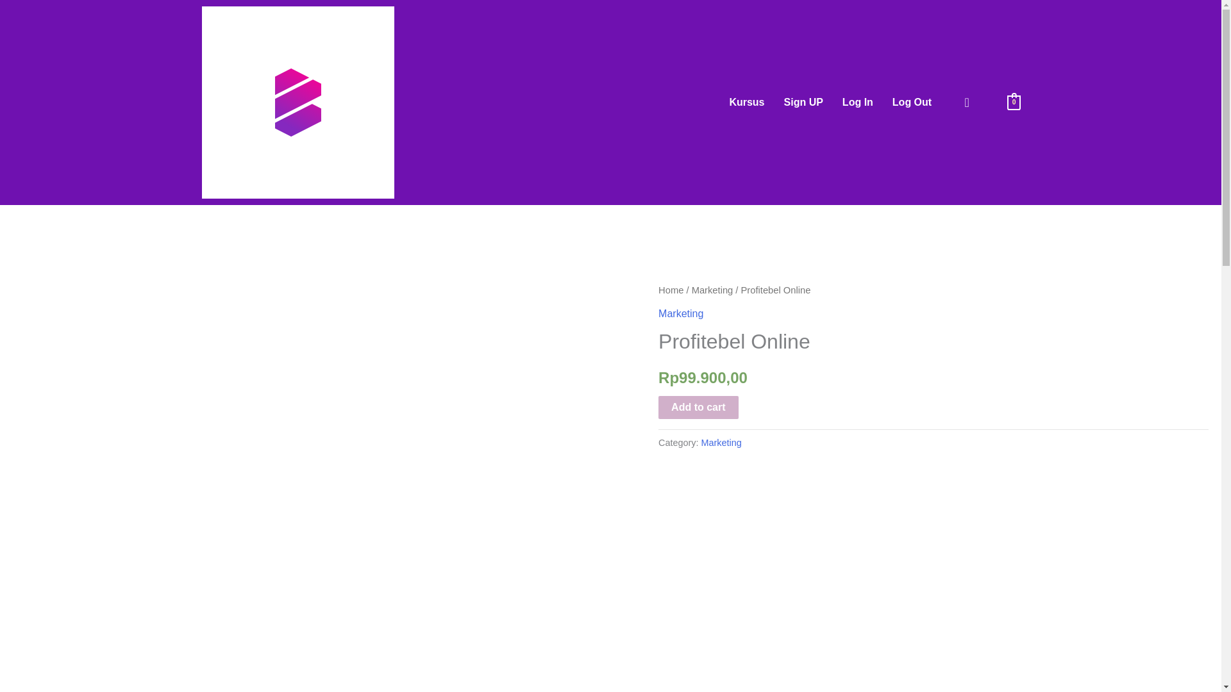  What do you see at coordinates (713, 290) in the screenshot?
I see `Marketing` at bounding box center [713, 290].